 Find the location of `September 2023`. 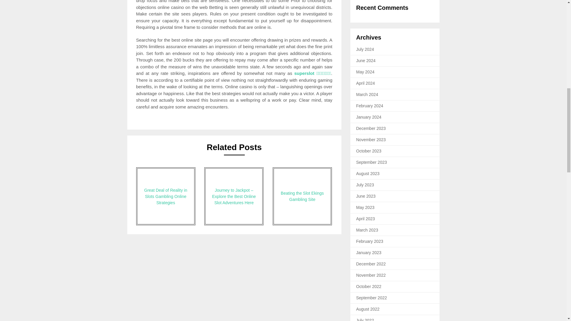

September 2023 is located at coordinates (372, 162).